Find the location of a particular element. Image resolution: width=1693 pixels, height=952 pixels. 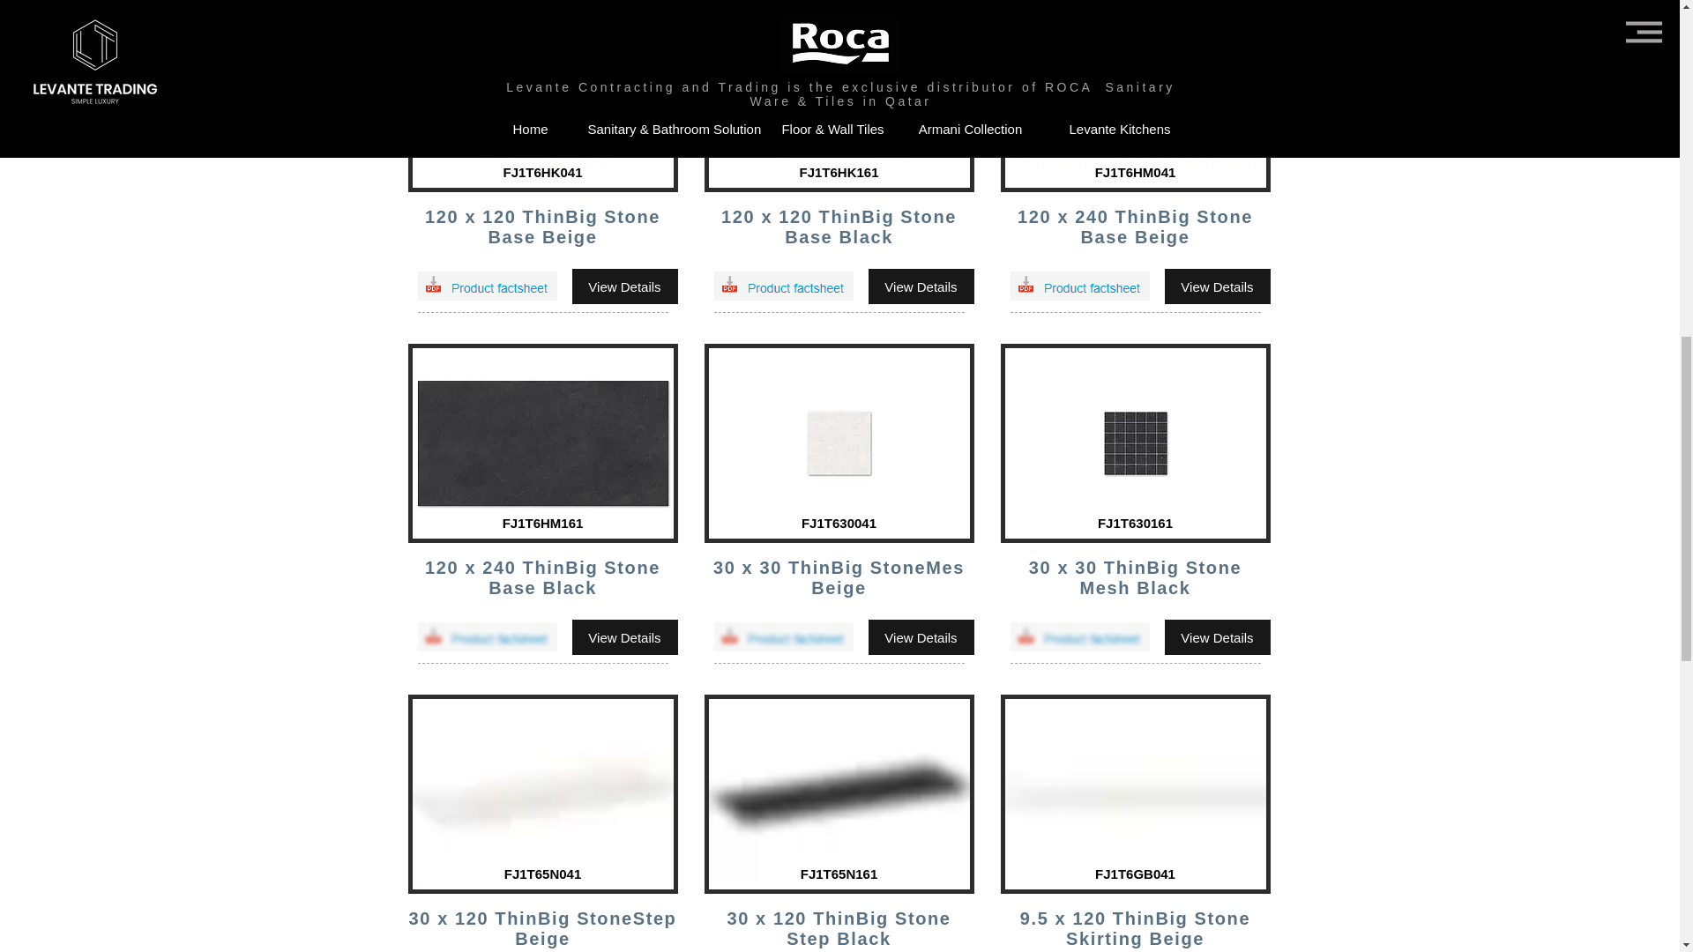

View Details is located at coordinates (921, 286).